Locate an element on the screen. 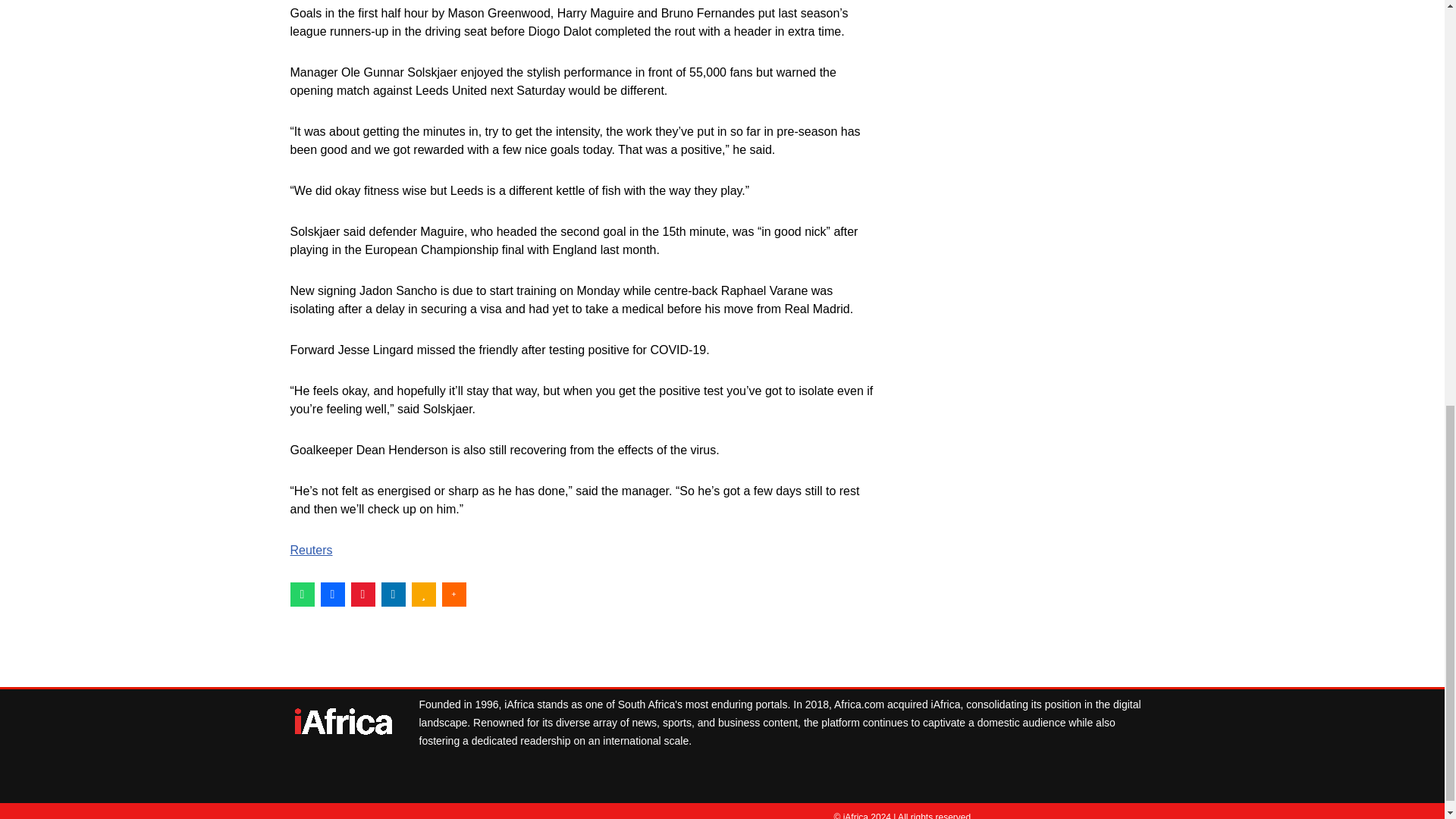 This screenshot has width=1456, height=819. Reuters is located at coordinates (311, 551).